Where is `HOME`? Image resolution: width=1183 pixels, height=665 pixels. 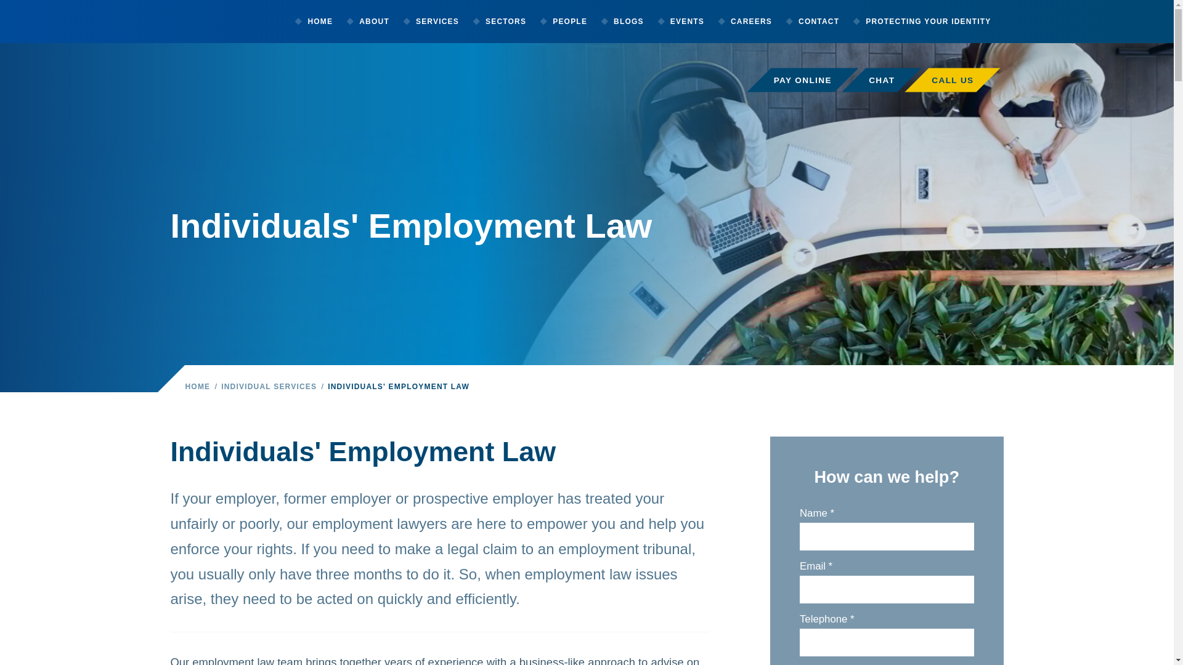 HOME is located at coordinates (319, 22).